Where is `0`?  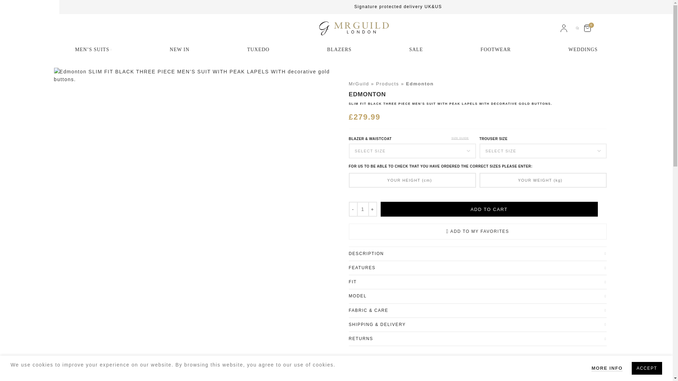 0 is located at coordinates (587, 28).